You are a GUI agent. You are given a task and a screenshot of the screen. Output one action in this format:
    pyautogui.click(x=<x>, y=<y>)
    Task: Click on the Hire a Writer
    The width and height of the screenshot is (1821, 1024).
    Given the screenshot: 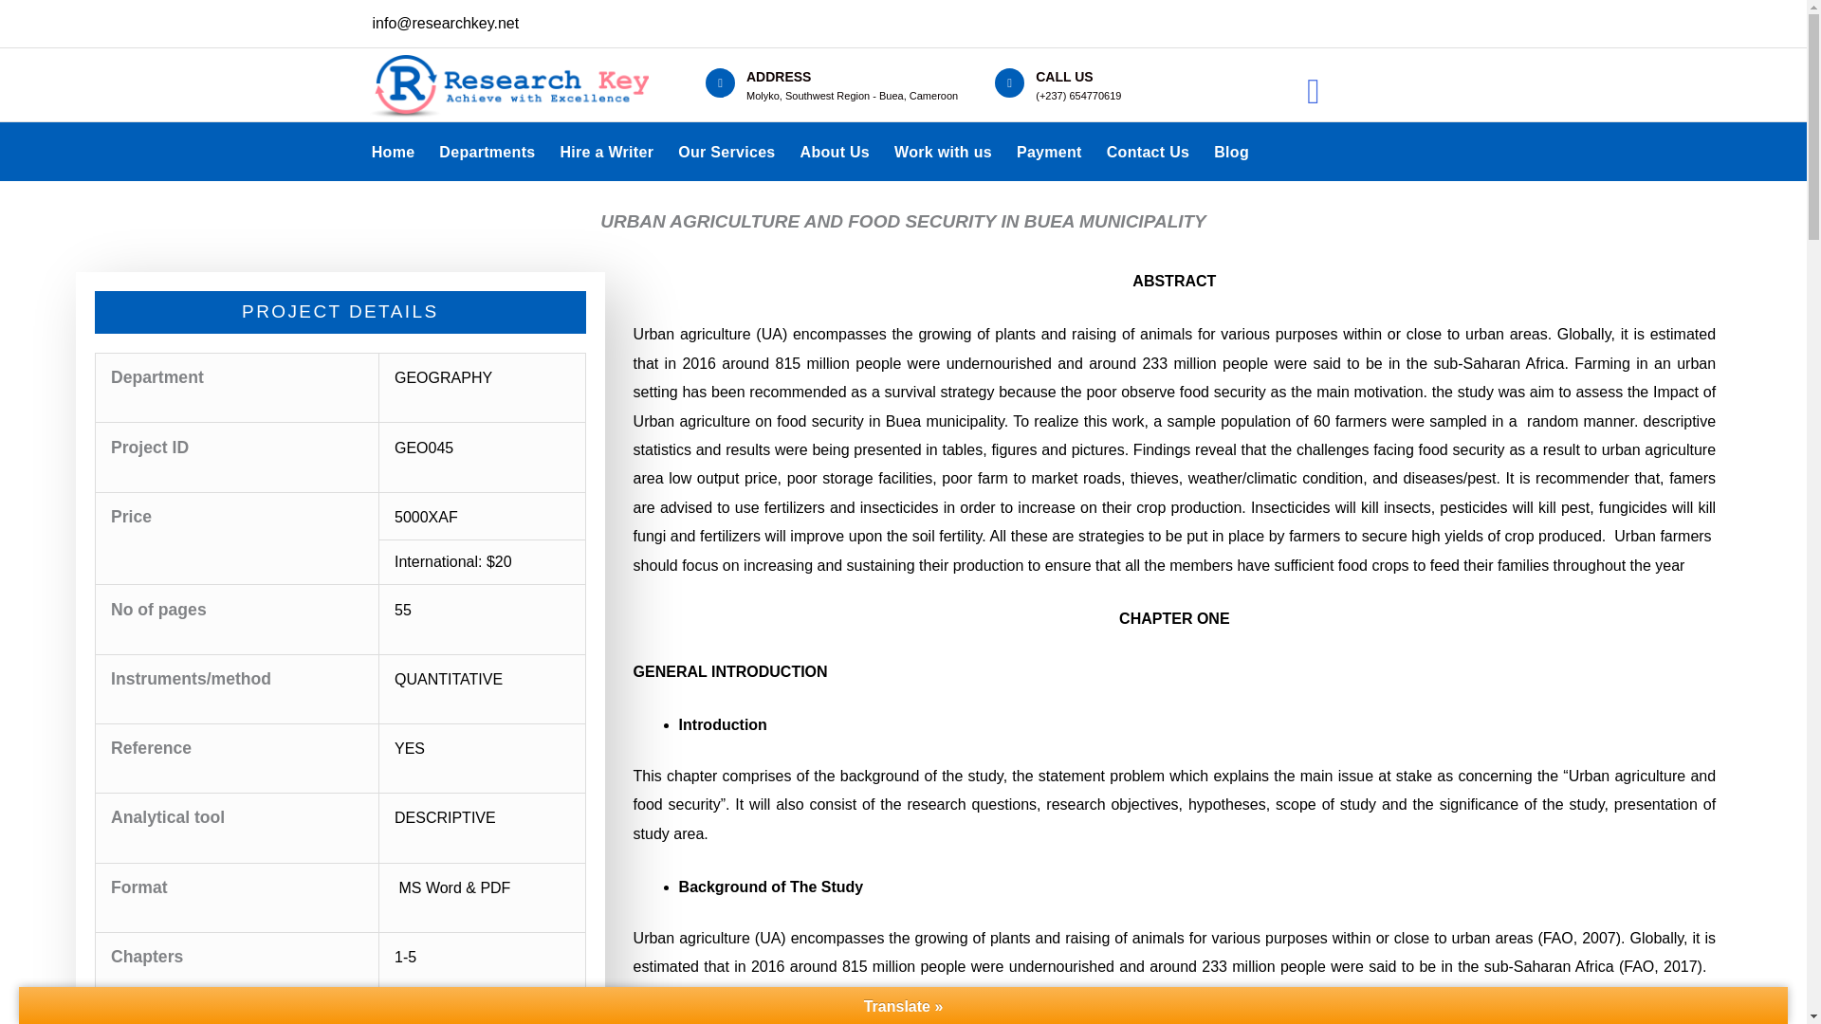 What is the action you would take?
    pyautogui.click(x=607, y=152)
    